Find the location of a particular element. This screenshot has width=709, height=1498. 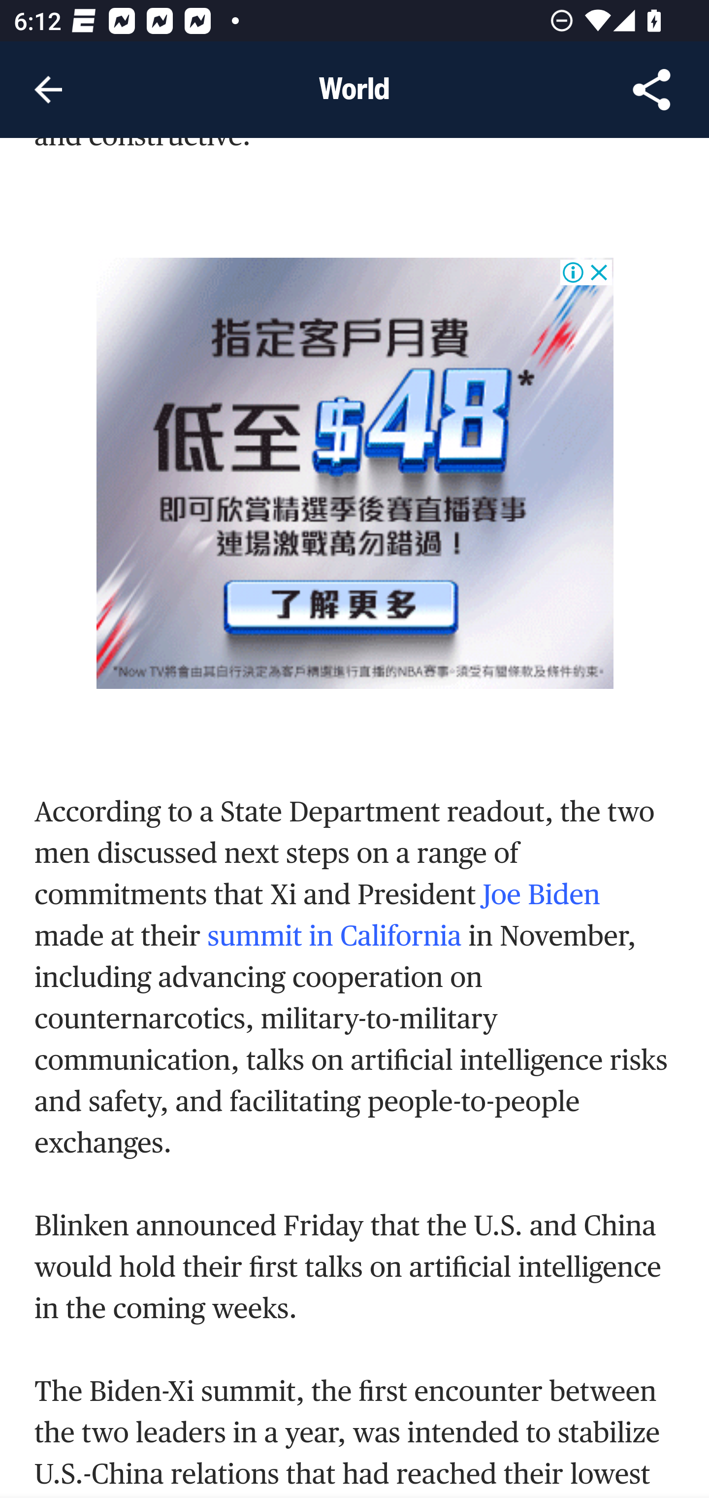

Joe Biden is located at coordinates (542, 895).